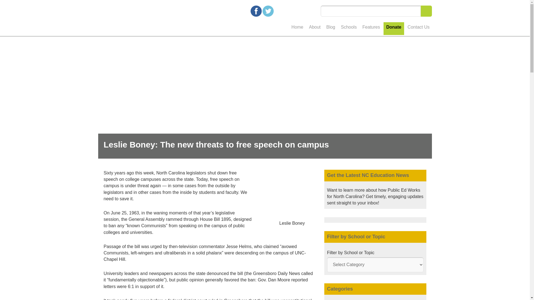 The width and height of the screenshot is (534, 300). I want to click on Contact Us, so click(418, 29).